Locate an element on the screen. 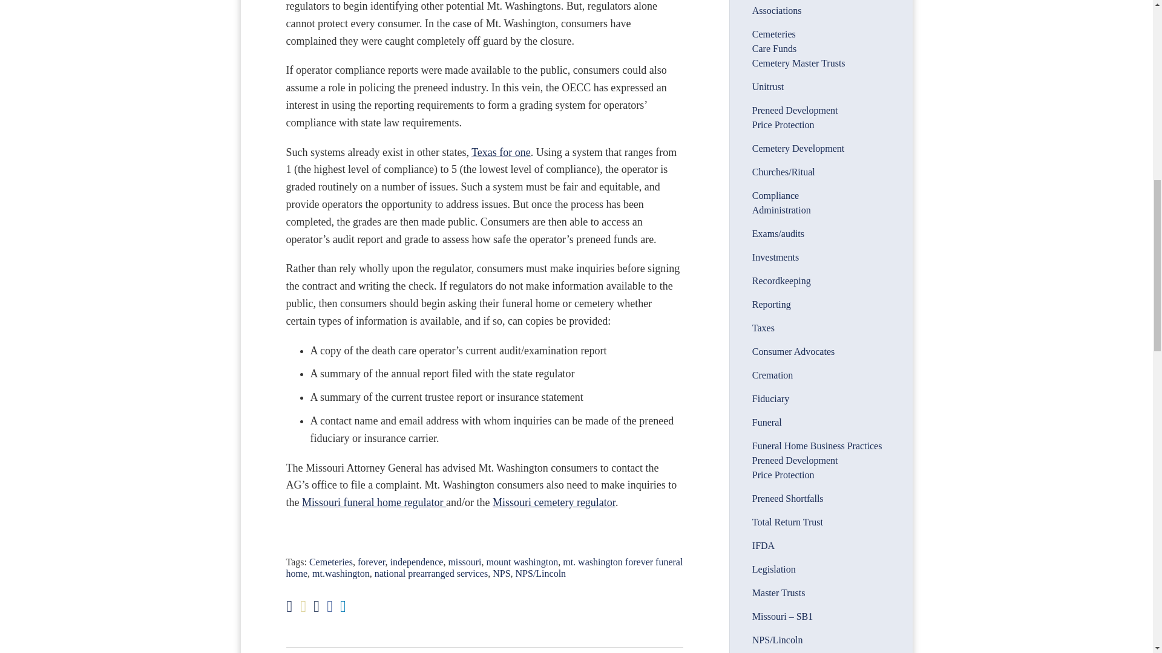  Missouri funeral home regulator is located at coordinates (374, 502).